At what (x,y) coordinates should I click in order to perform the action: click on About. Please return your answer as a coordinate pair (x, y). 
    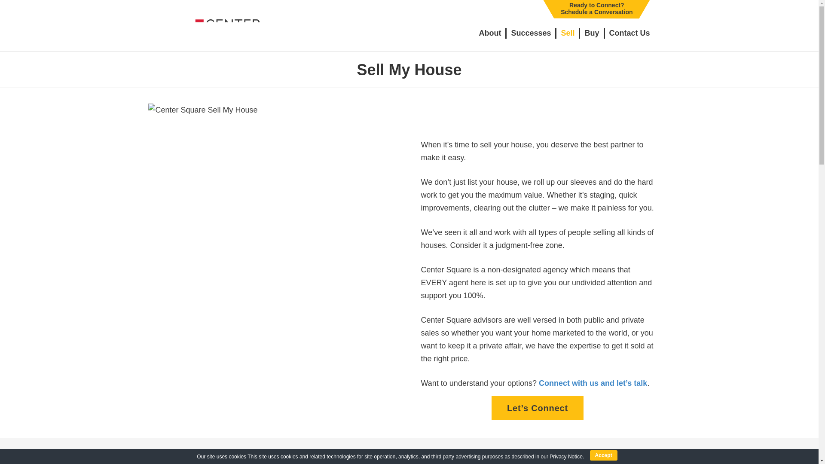
    Looking at the image, I should click on (629, 33).